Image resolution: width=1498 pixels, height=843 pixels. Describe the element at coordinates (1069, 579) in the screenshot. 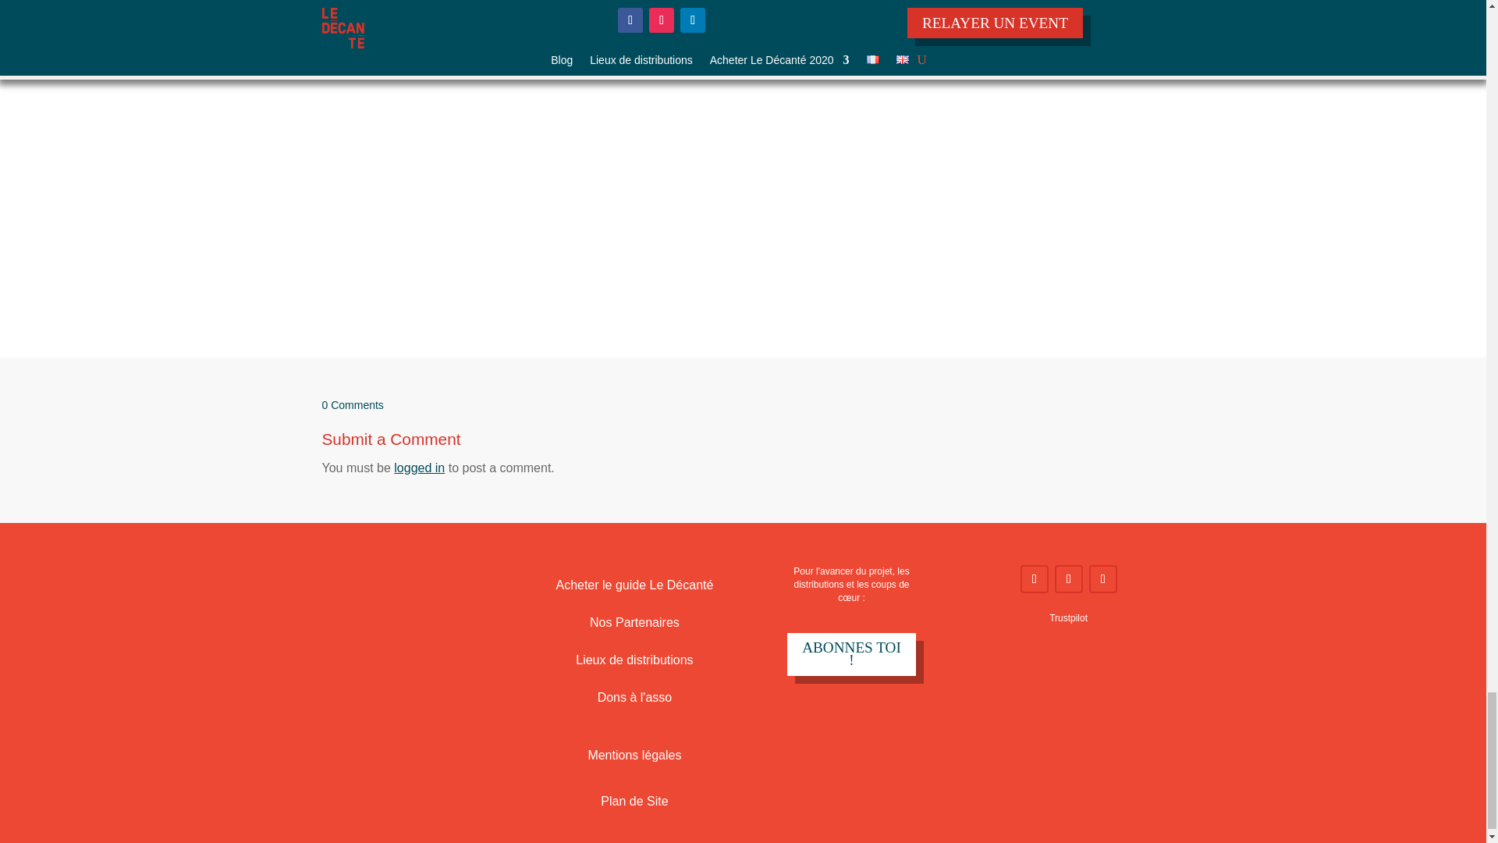

I see `Follow on Instagram` at that location.